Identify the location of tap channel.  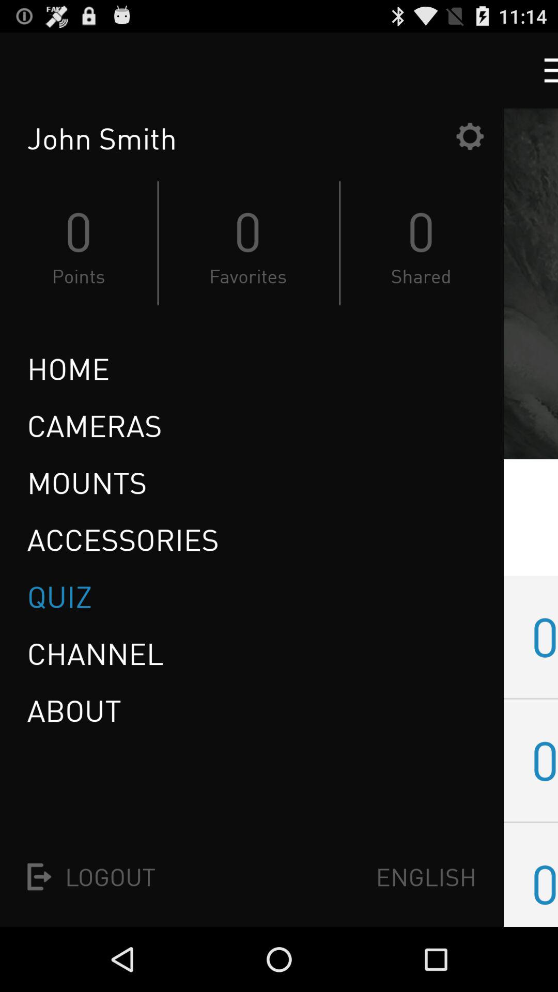
(95, 654).